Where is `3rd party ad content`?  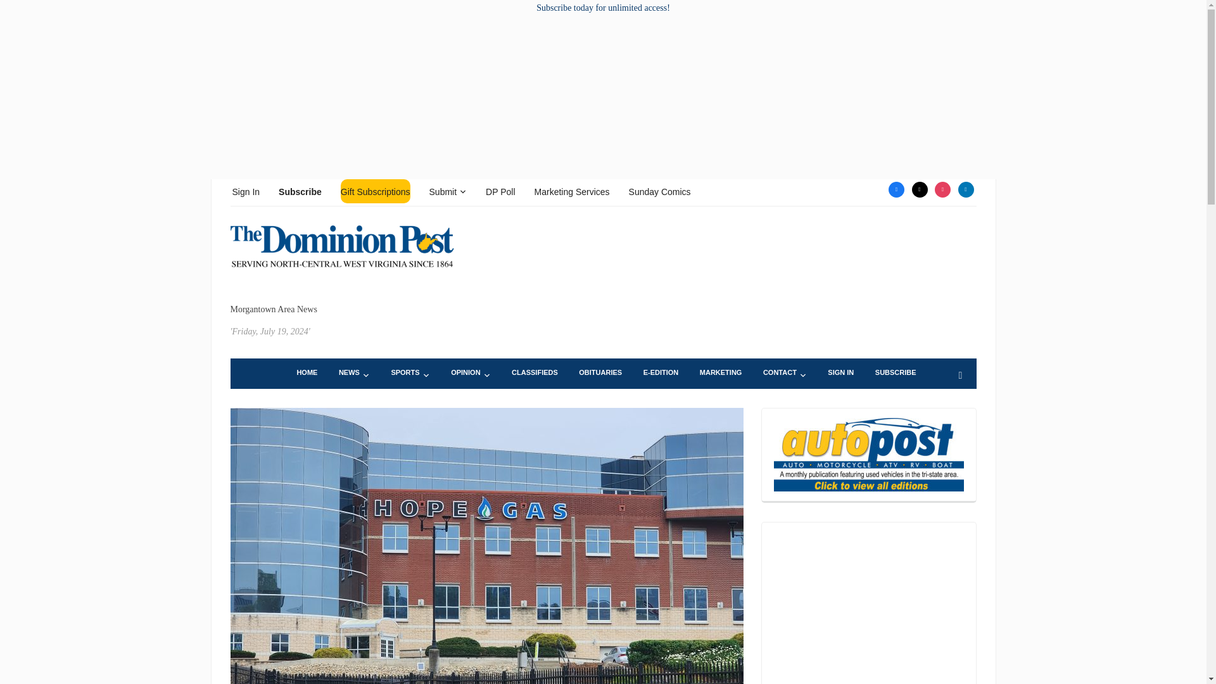 3rd party ad content is located at coordinates (746, 263).